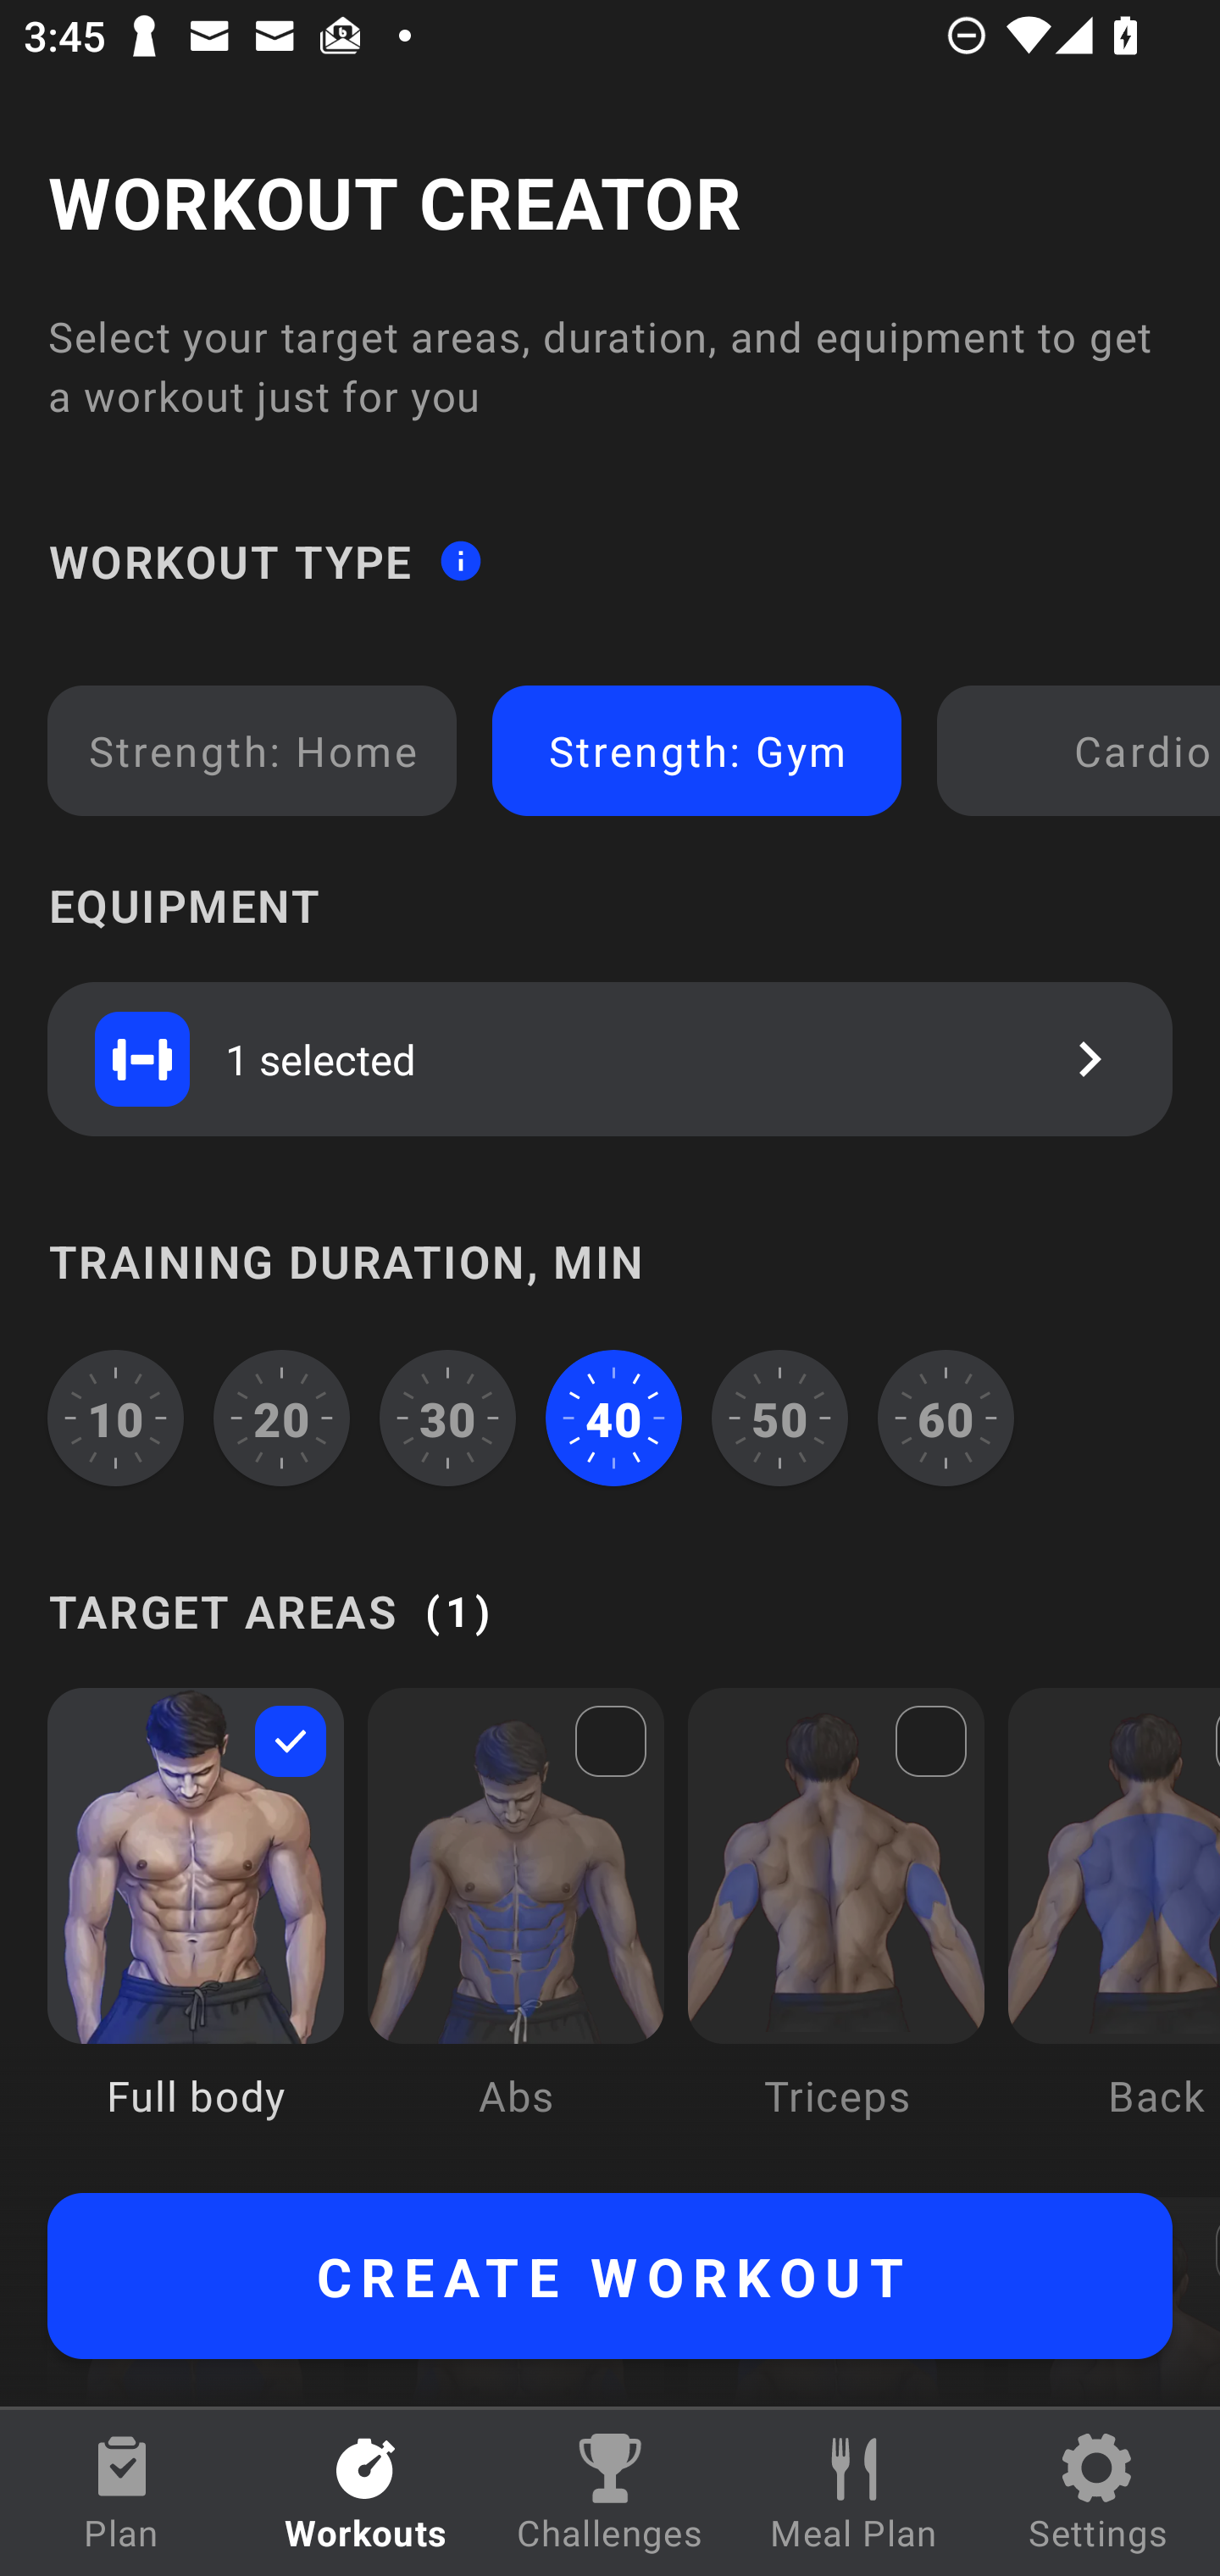 The image size is (1220, 2576). What do you see at coordinates (1113, 1927) in the screenshot?
I see `Back` at bounding box center [1113, 1927].